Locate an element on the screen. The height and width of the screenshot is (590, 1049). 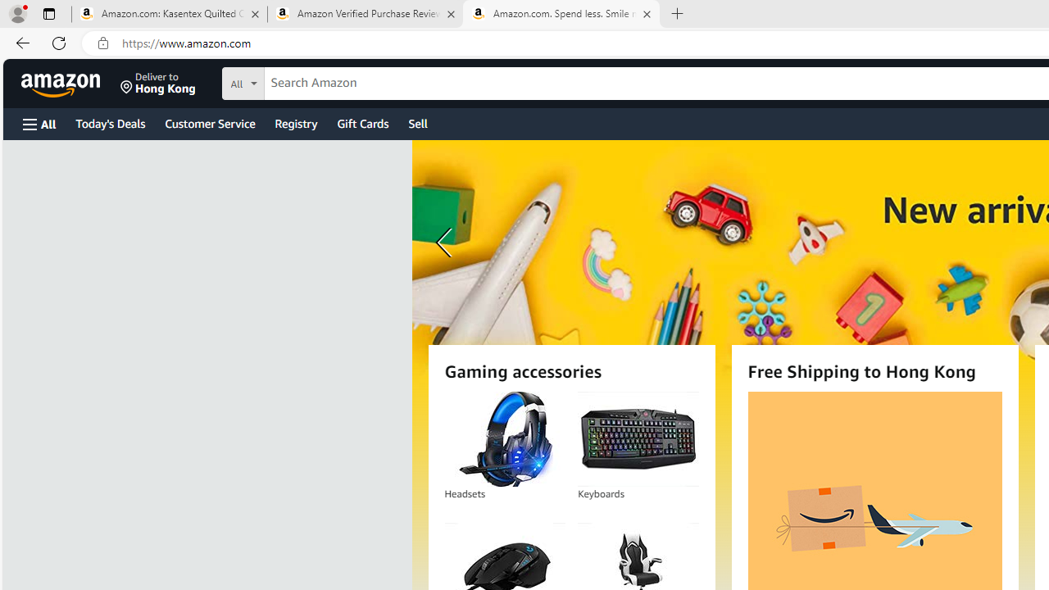
Amazon Verified Purchase Reviews - Amazon Customer Service is located at coordinates (365, 15).